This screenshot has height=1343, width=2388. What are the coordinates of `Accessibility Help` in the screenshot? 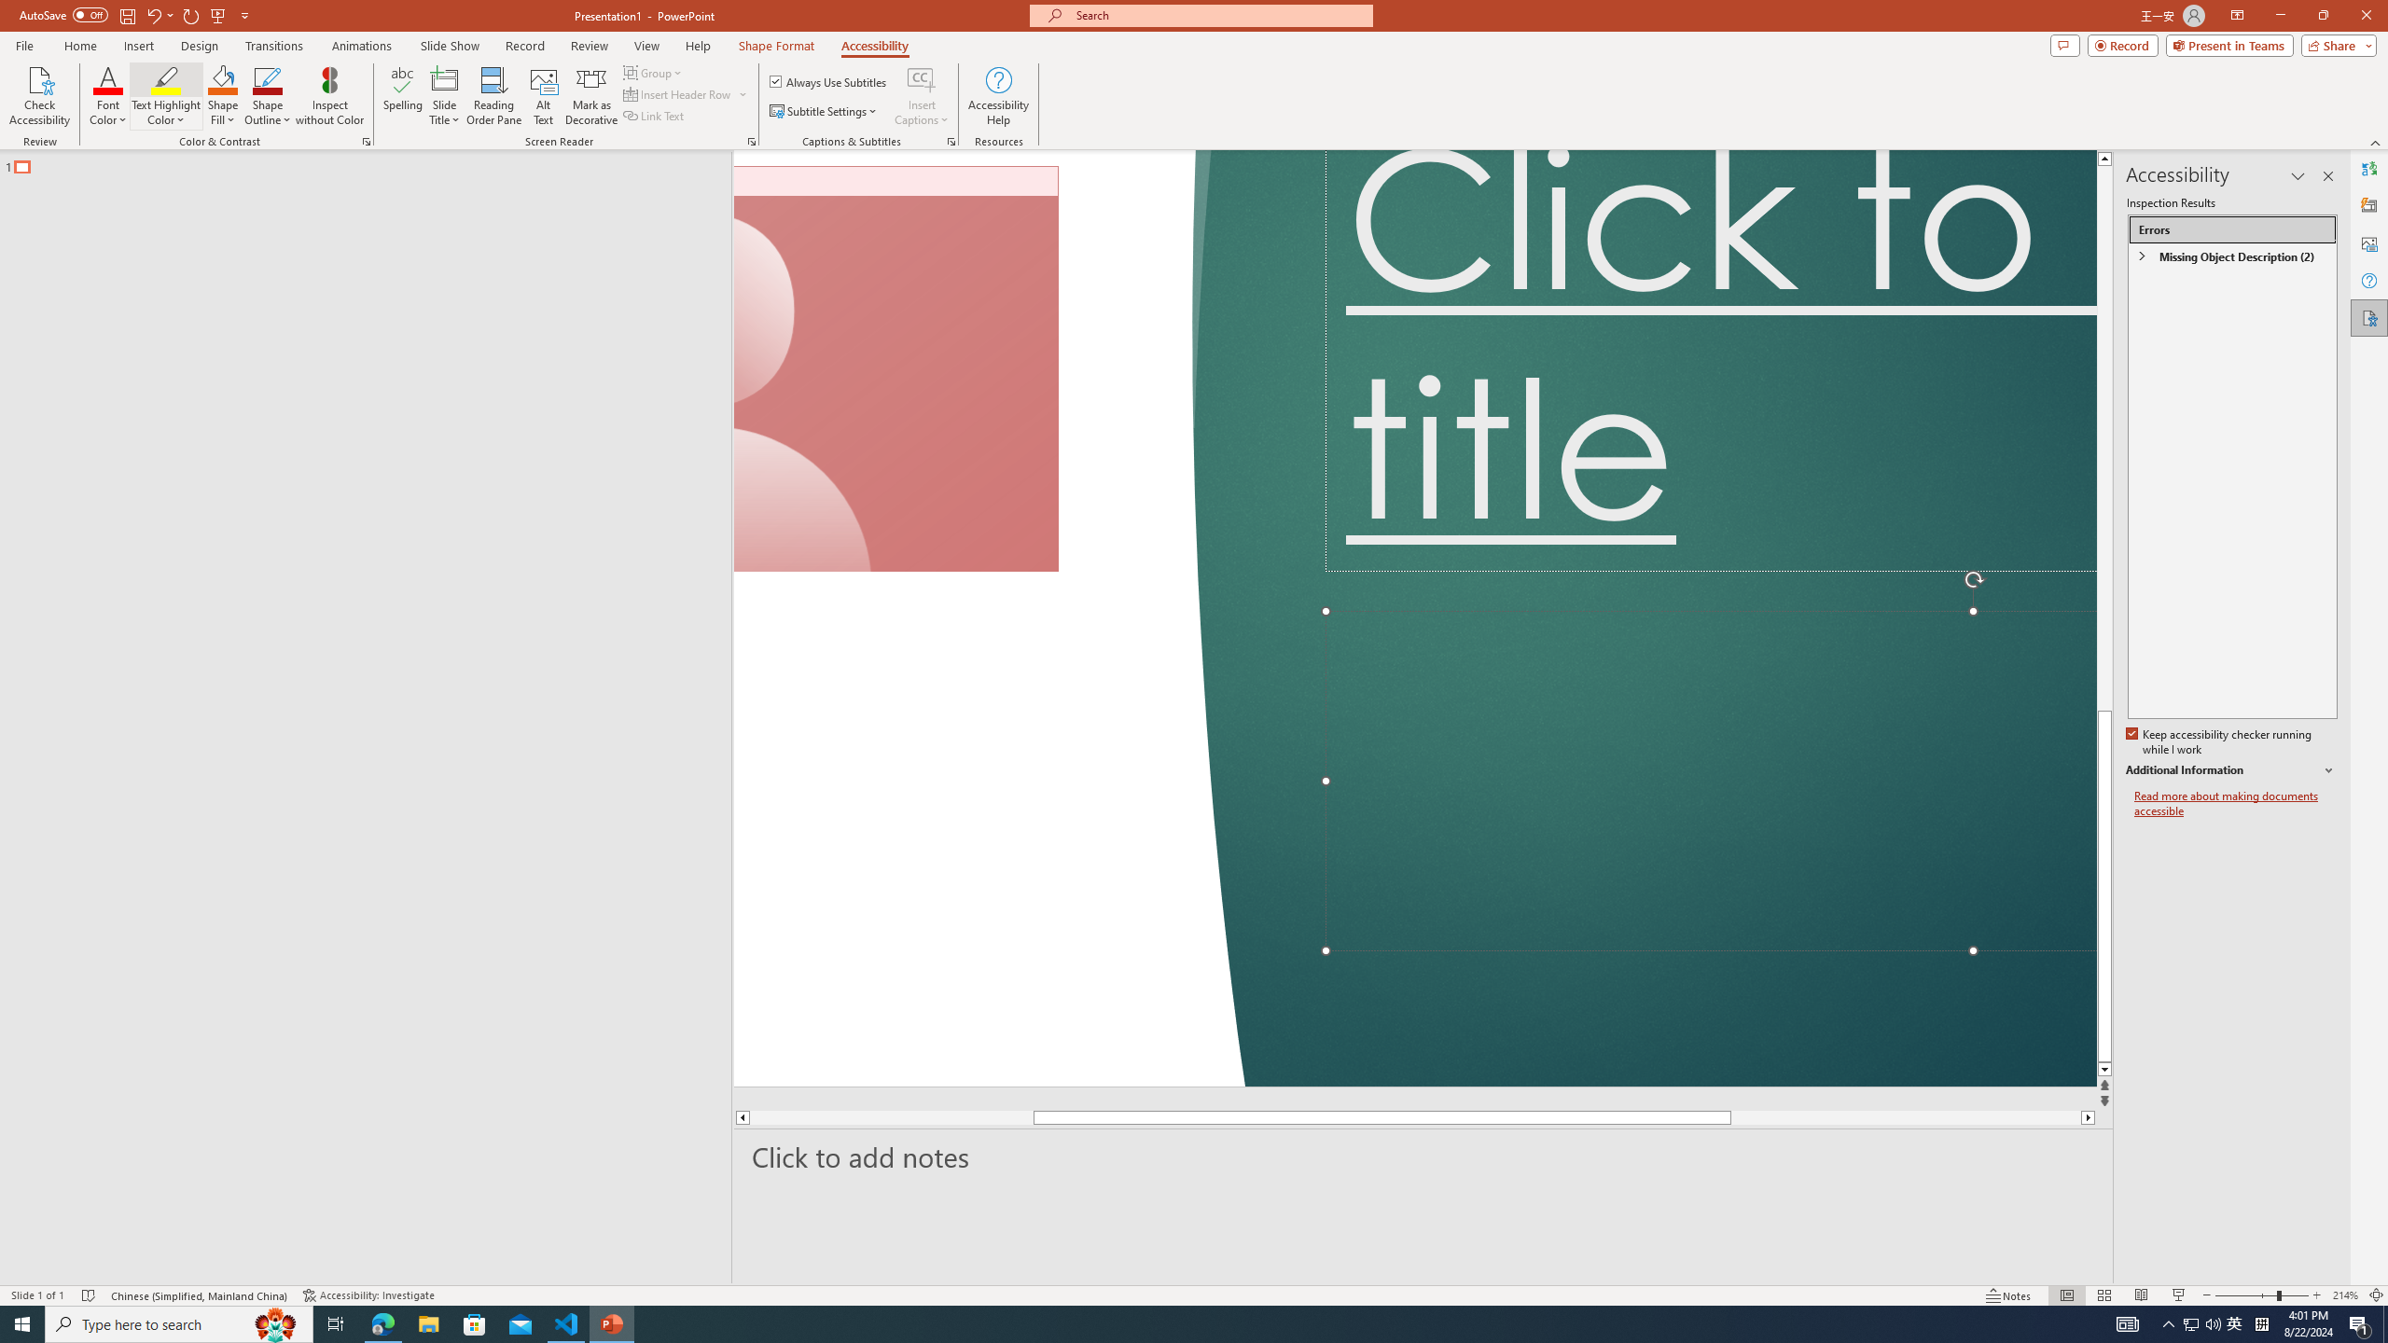 It's located at (998, 96).